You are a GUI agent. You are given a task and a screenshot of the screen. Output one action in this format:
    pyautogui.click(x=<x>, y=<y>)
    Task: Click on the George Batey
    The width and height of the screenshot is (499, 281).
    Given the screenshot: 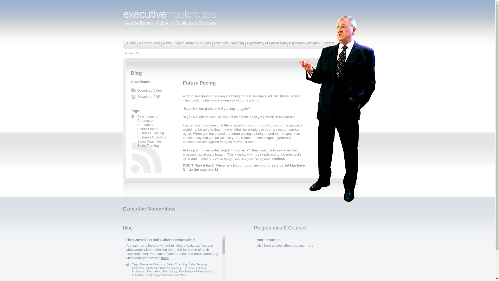 What is the action you would take?
    pyautogui.click(x=149, y=43)
    